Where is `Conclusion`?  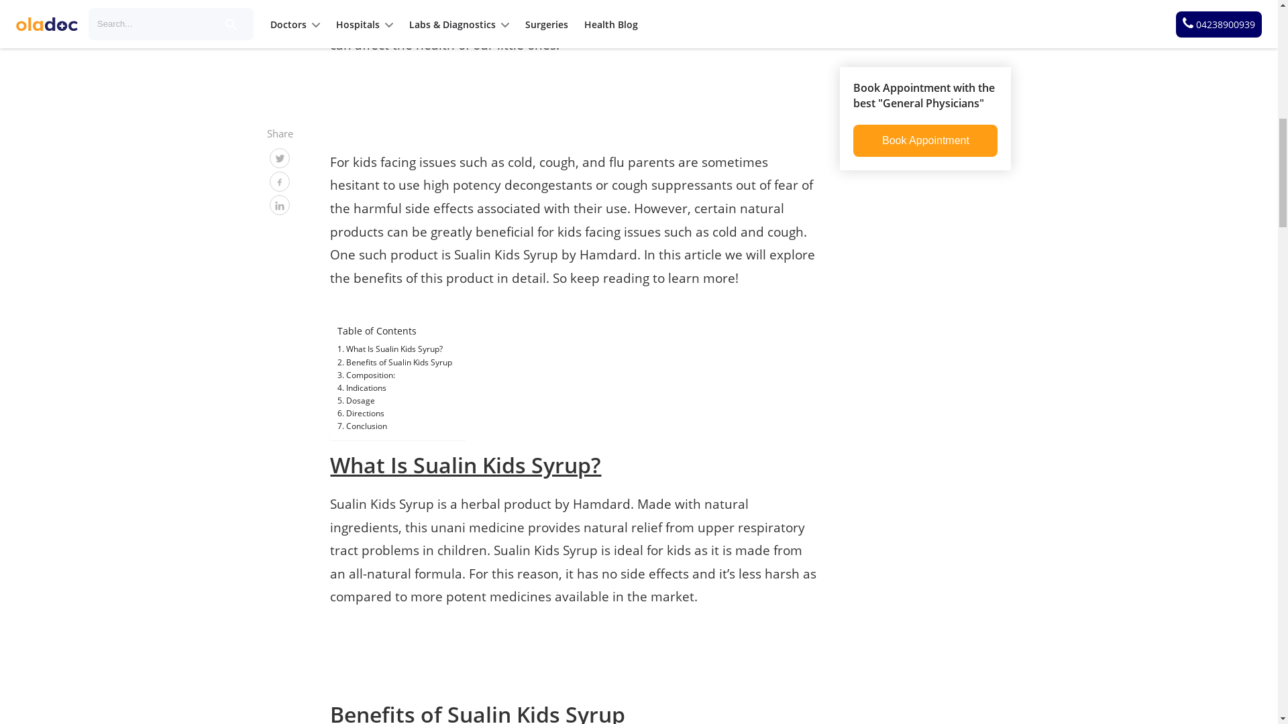 Conclusion is located at coordinates (362, 426).